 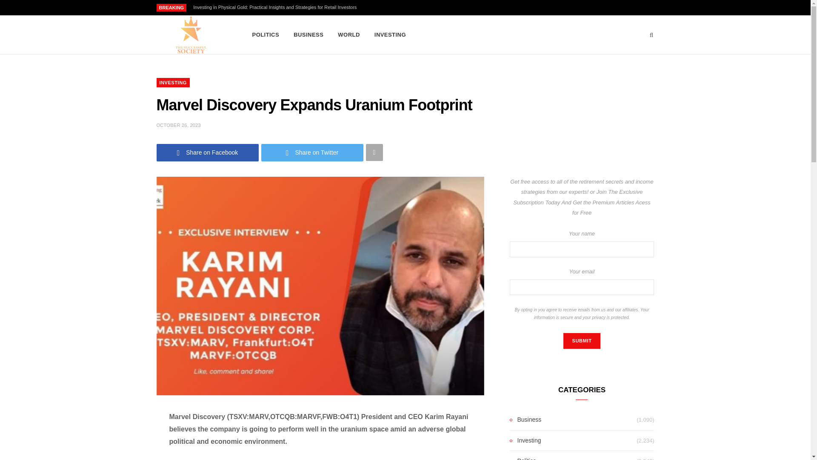 What do you see at coordinates (179, 125) in the screenshot?
I see `OCTOBER 26, 2023` at bounding box center [179, 125].